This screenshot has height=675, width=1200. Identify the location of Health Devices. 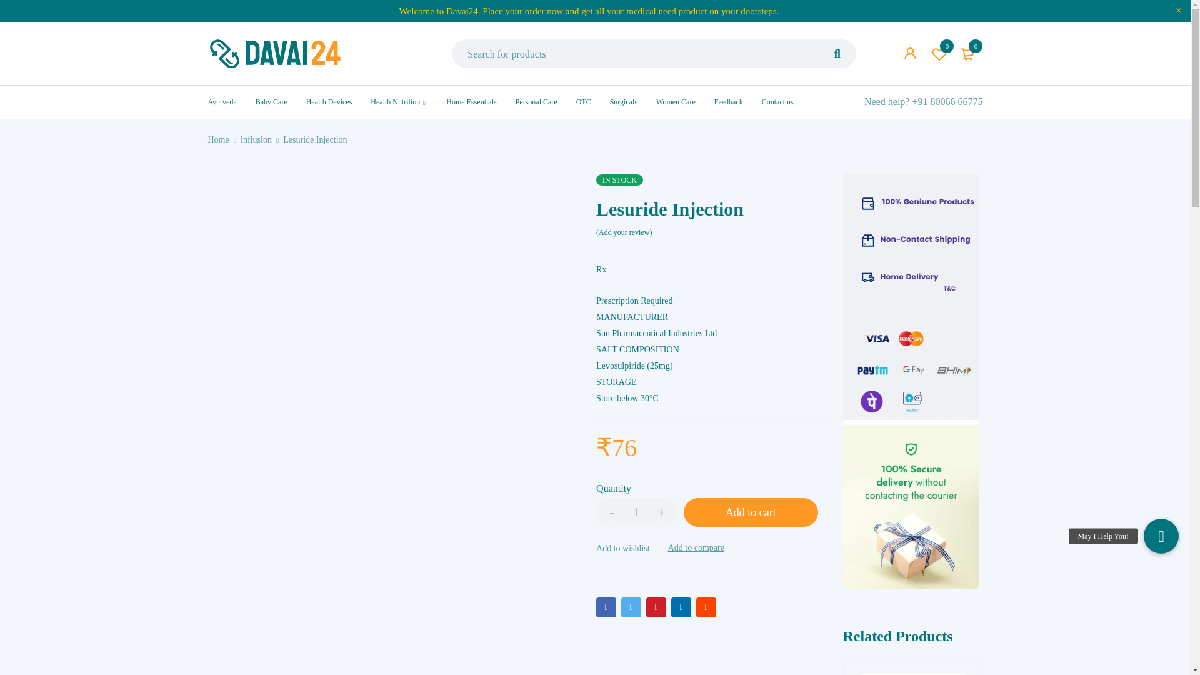
(329, 101).